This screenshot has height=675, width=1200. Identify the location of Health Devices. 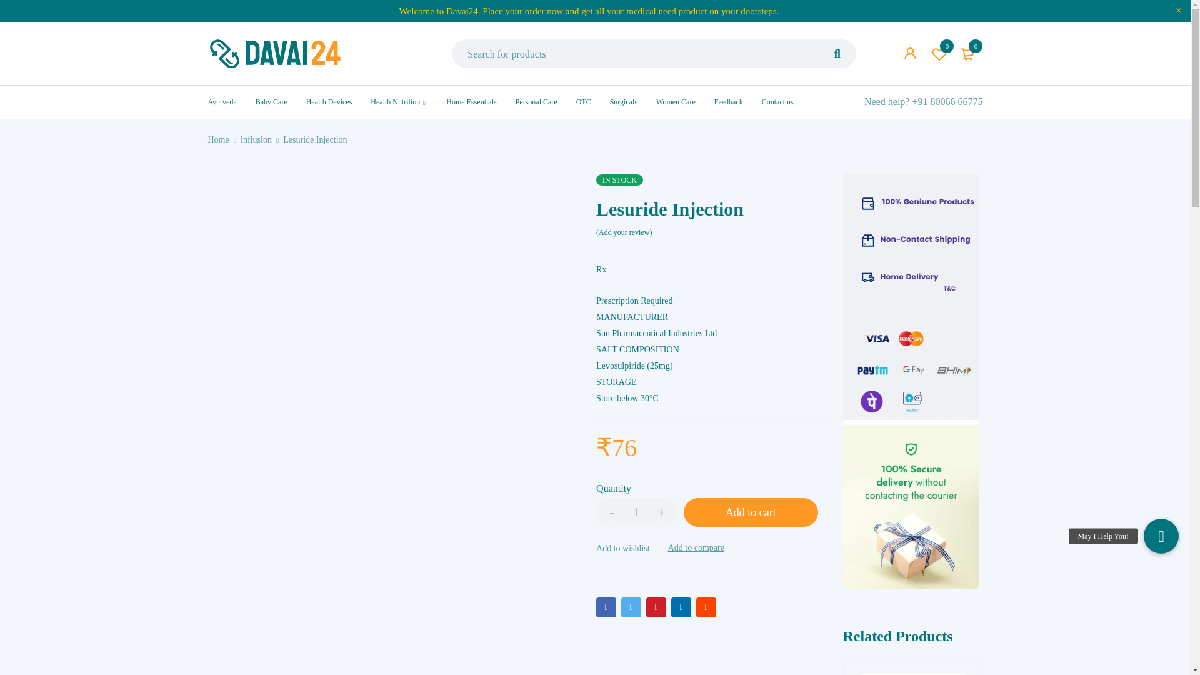
(329, 101).